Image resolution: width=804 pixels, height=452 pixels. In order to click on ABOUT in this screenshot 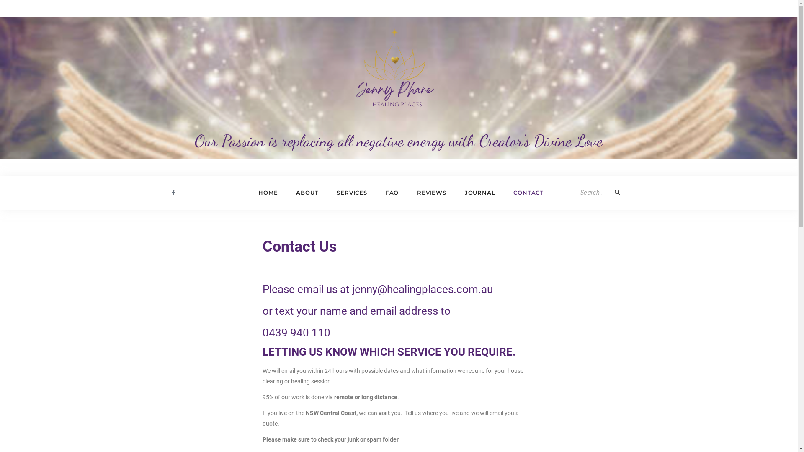, I will do `click(307, 193)`.